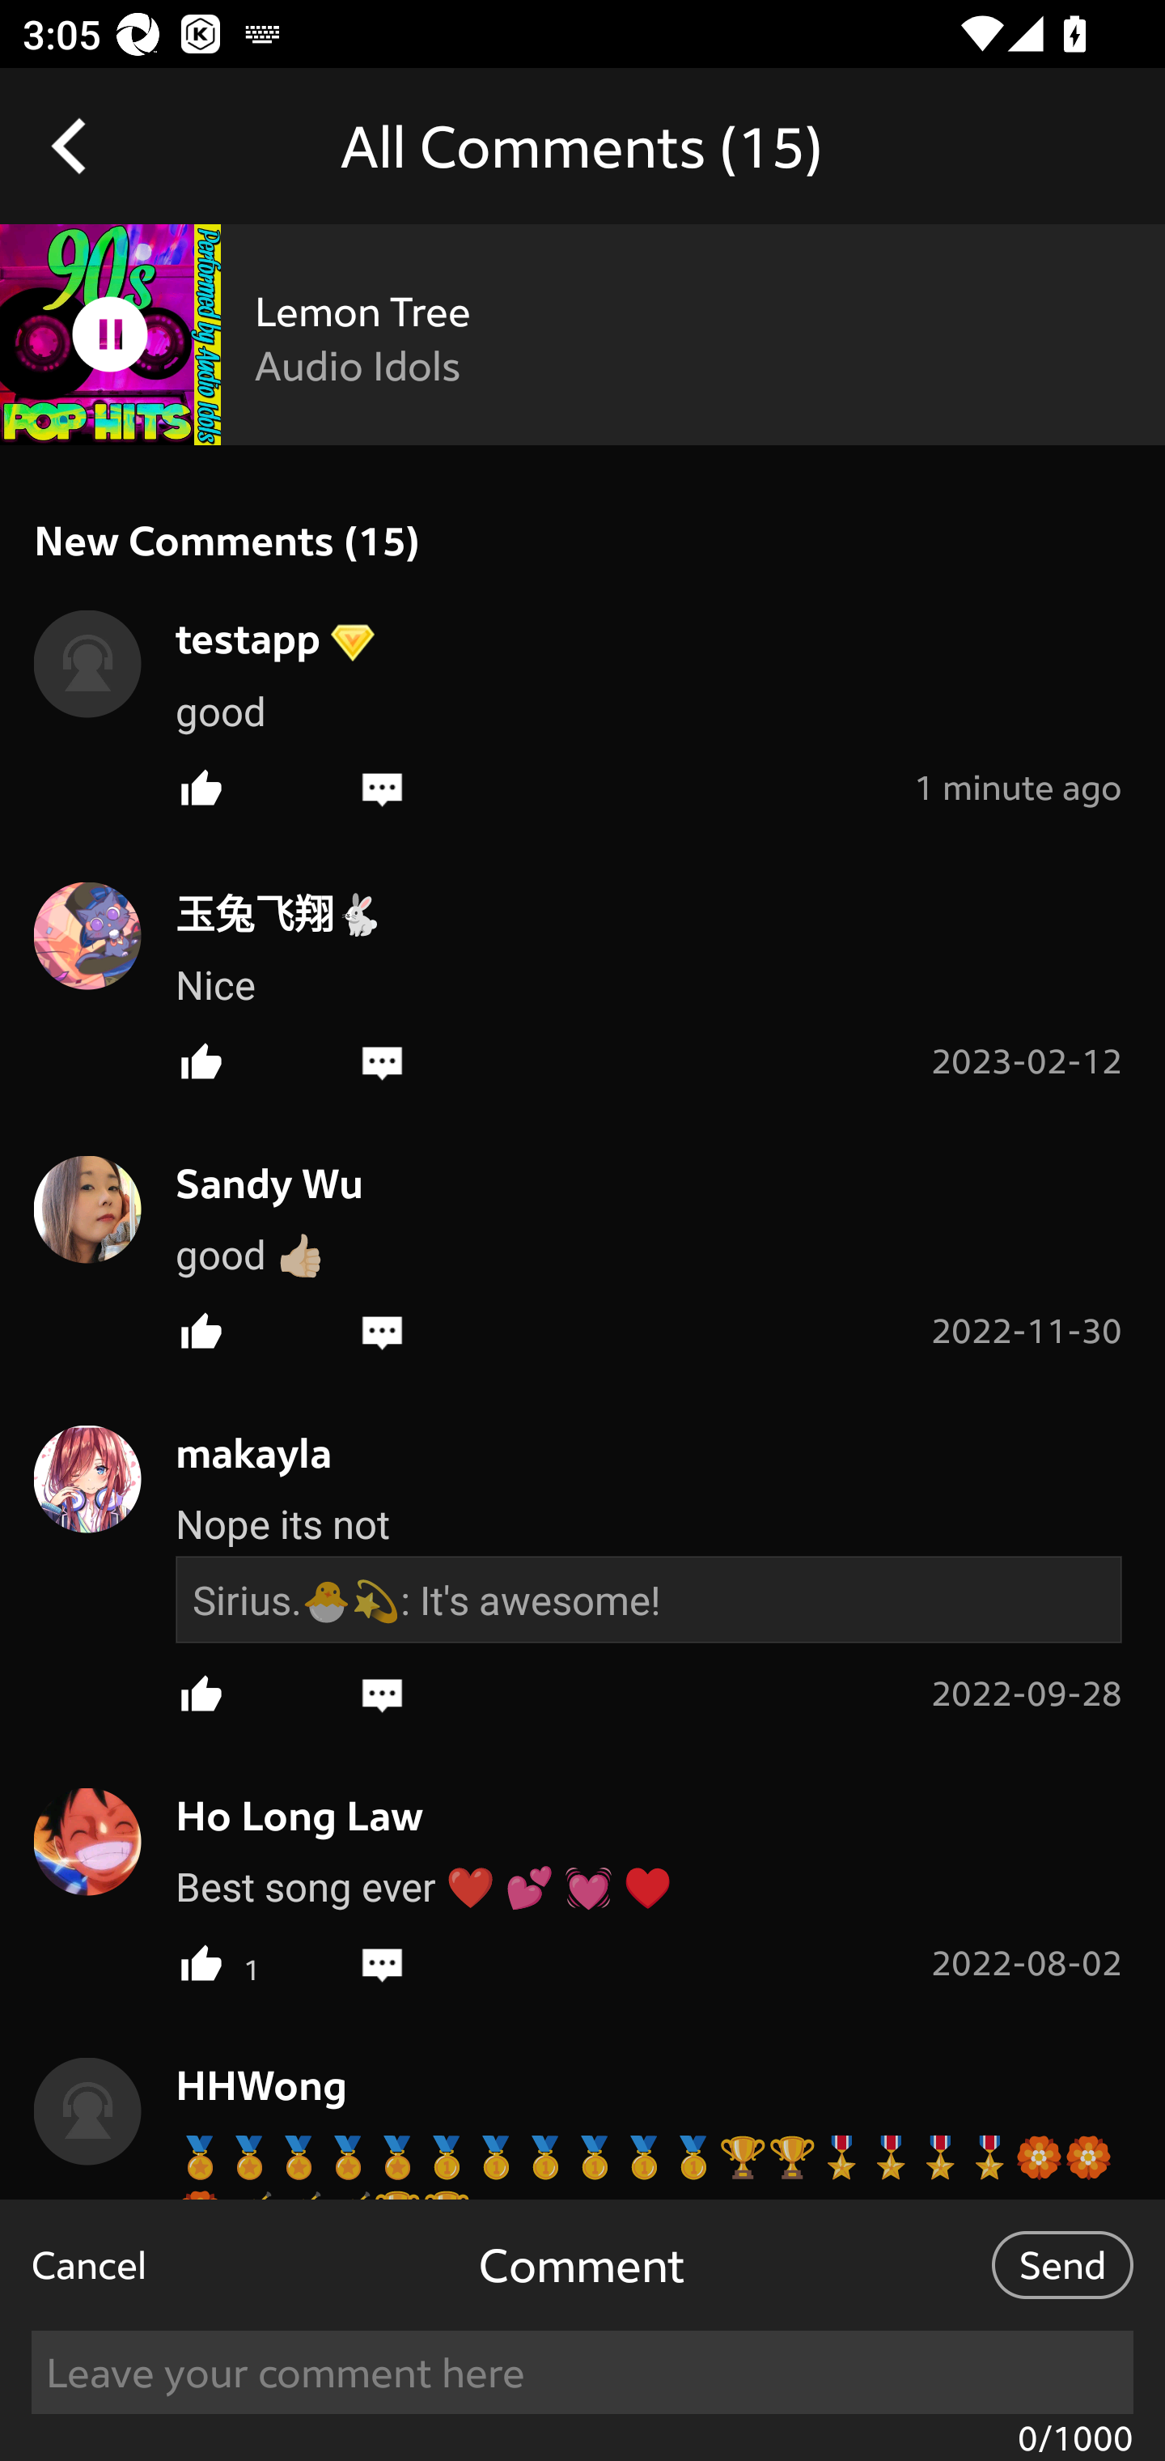 The height and width of the screenshot is (2461, 1165). Describe the element at coordinates (231, 636) in the screenshot. I see `testapp` at that location.